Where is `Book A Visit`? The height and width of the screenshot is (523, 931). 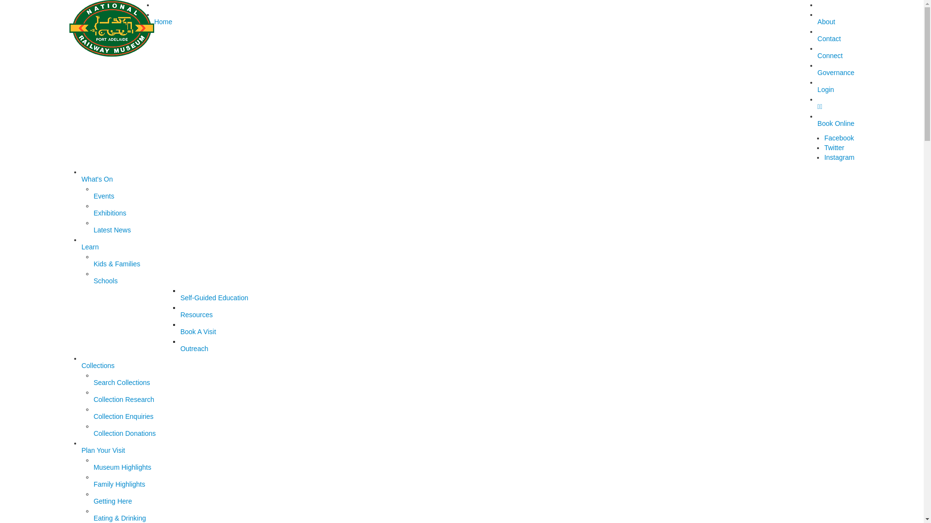
Book A Visit is located at coordinates (224, 333).